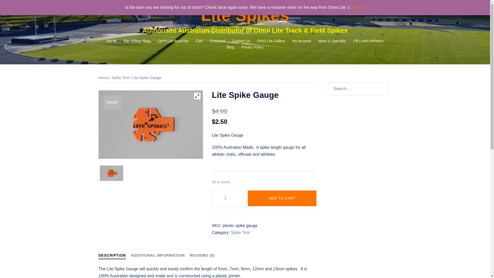  Describe the element at coordinates (112, 256) in the screenshot. I see `DESCRIPTION` at that location.